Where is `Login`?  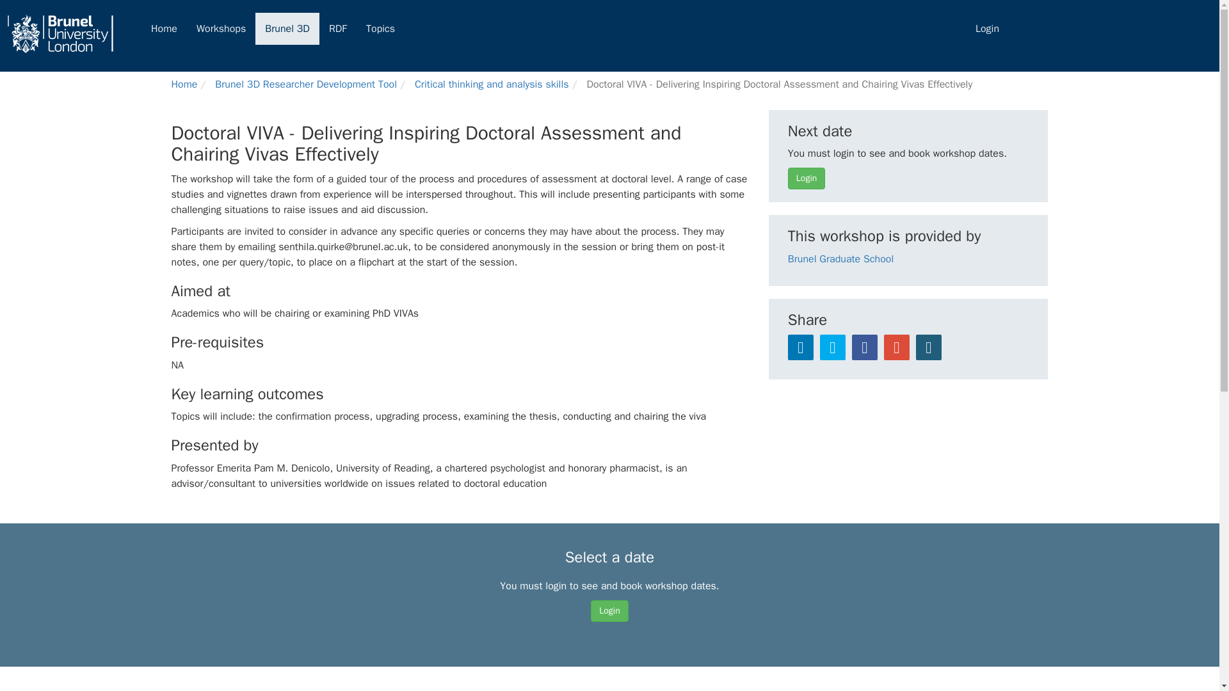 Login is located at coordinates (987, 29).